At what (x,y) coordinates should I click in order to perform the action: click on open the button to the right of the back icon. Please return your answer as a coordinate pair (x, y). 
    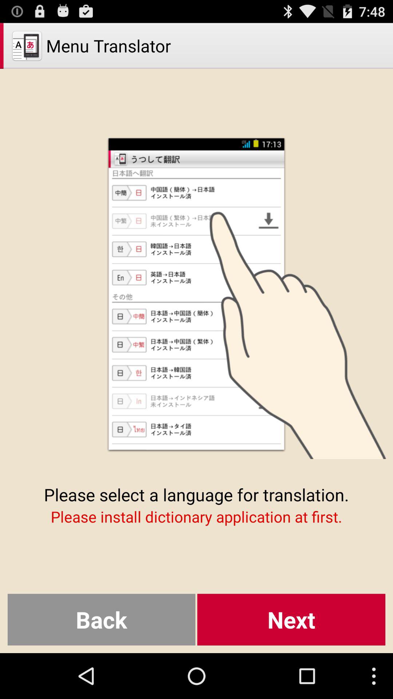
    Looking at the image, I should click on (291, 620).